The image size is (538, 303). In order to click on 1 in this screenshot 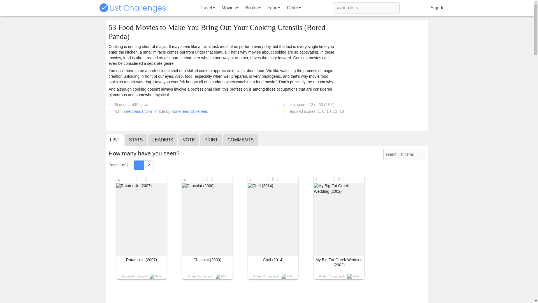, I will do `click(139, 165)`.